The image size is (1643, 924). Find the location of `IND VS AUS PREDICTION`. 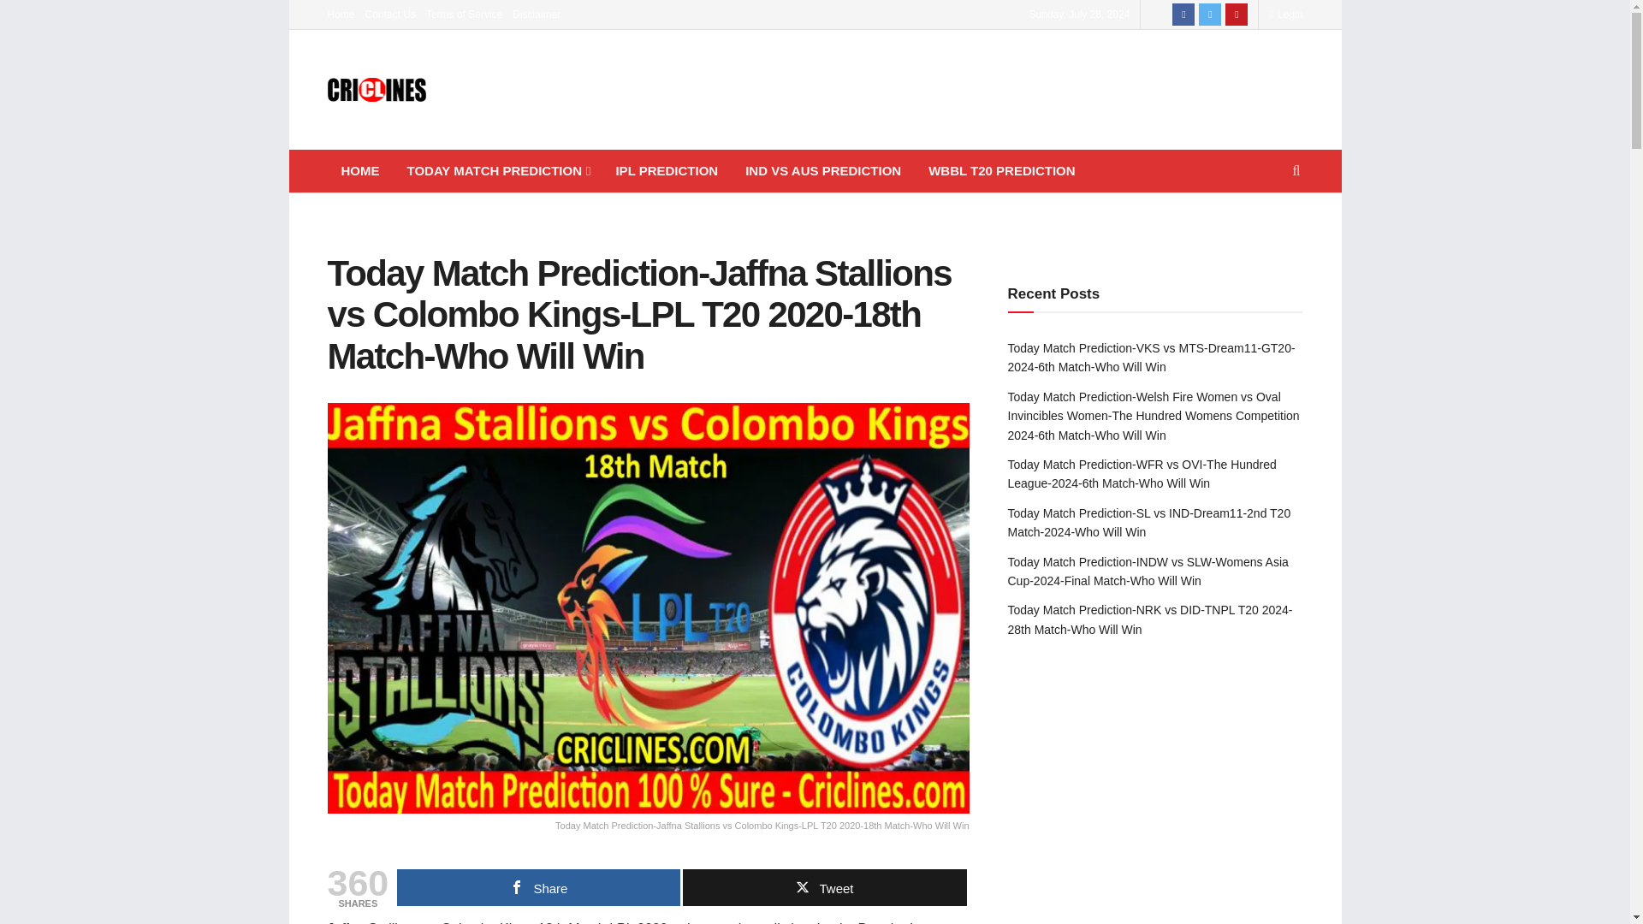

IND VS AUS PREDICTION is located at coordinates (823, 170).